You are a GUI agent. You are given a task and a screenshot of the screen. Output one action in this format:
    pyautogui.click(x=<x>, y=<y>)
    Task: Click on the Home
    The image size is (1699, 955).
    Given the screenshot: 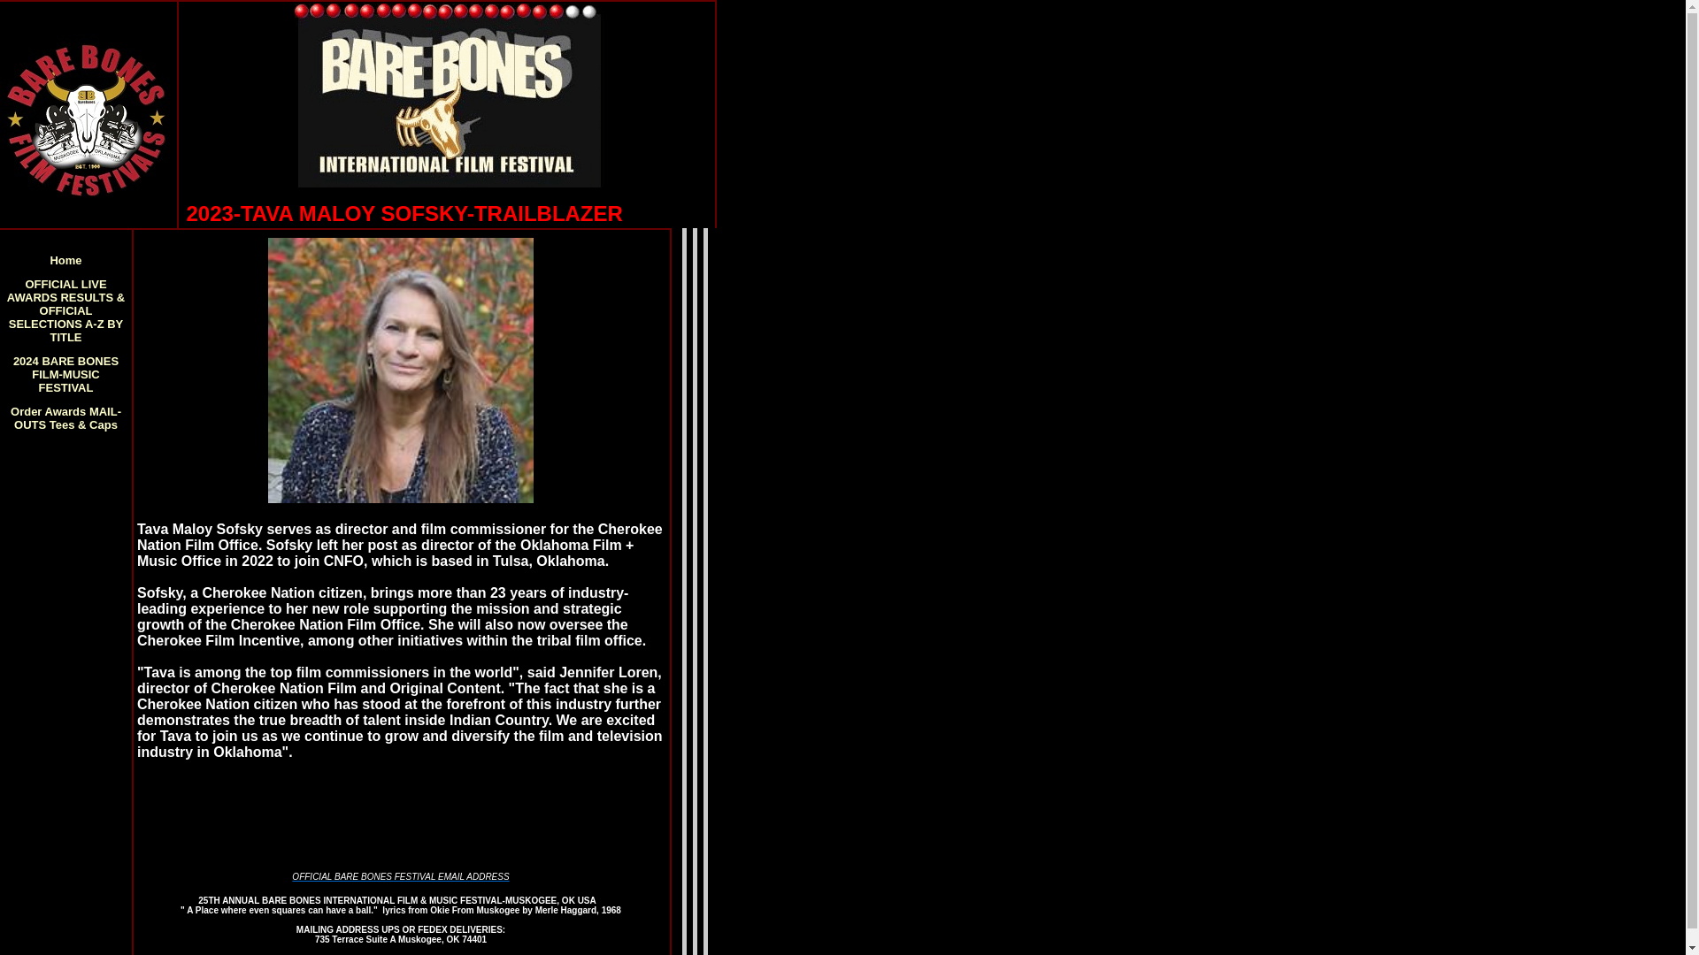 What is the action you would take?
    pyautogui.click(x=65, y=260)
    